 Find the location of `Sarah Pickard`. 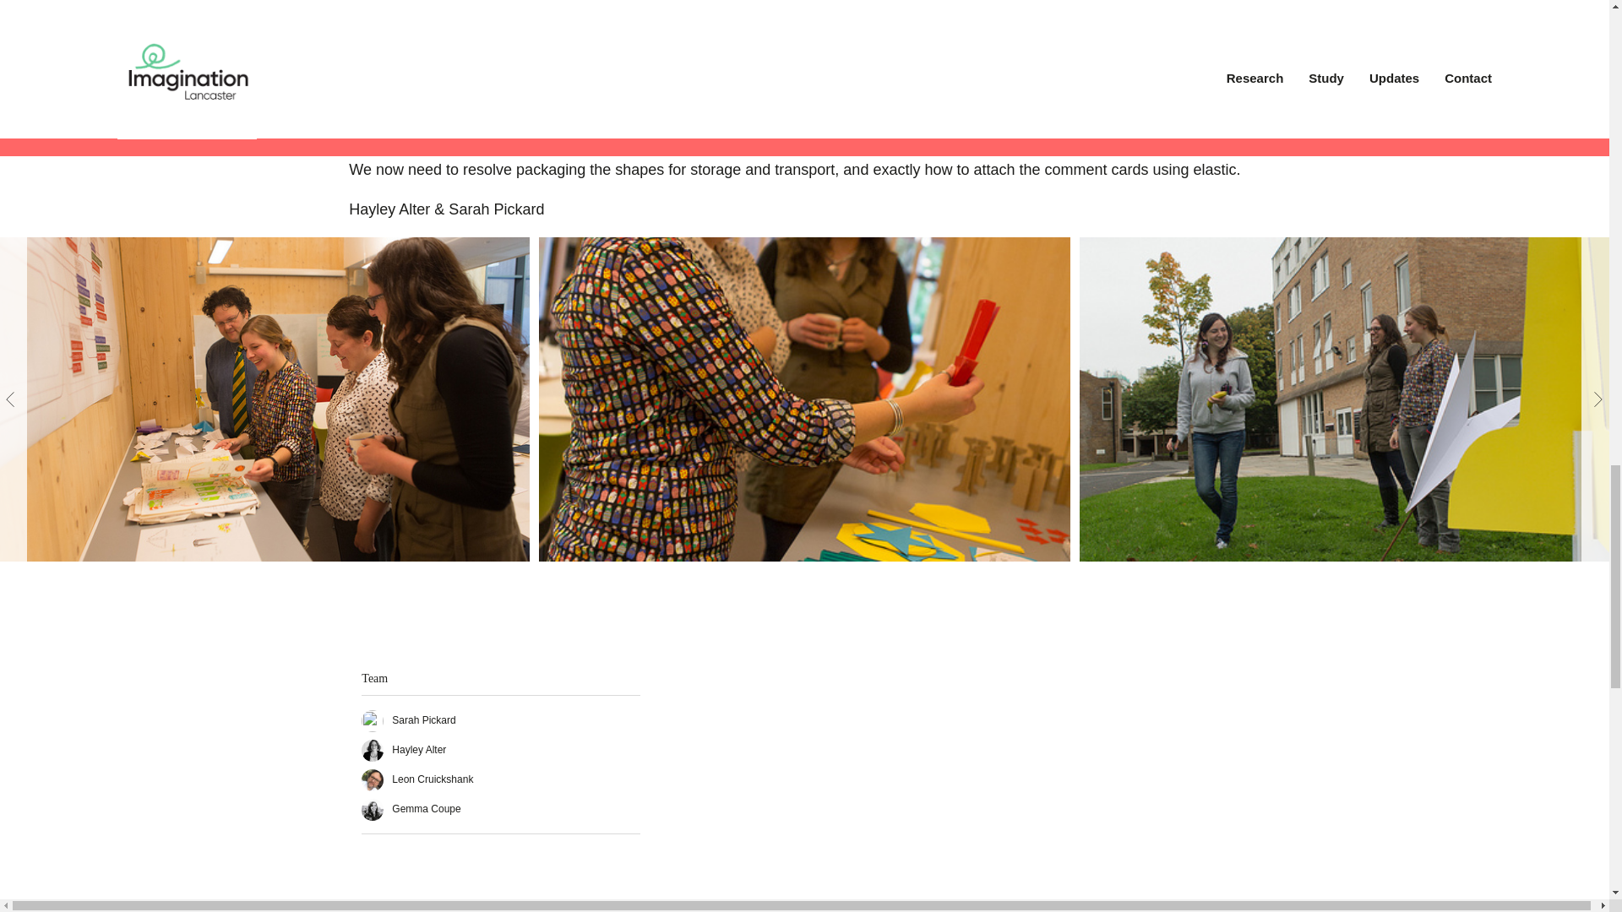

Sarah Pickard is located at coordinates (409, 719).